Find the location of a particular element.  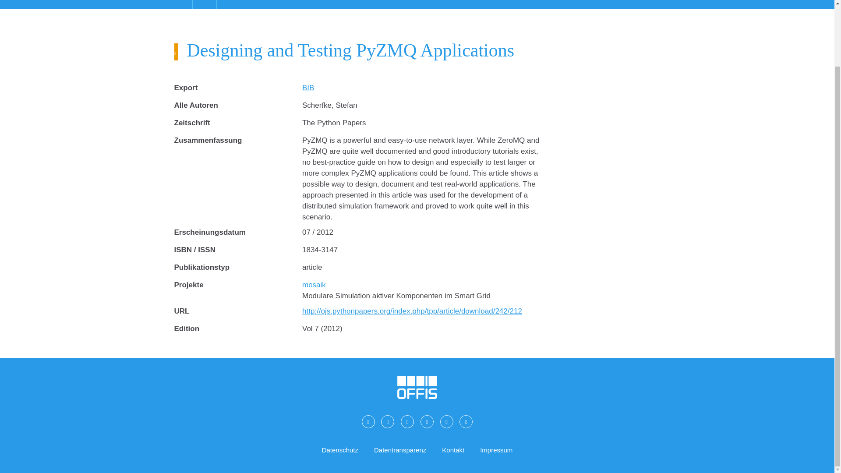

linkedin is located at coordinates (427, 422).